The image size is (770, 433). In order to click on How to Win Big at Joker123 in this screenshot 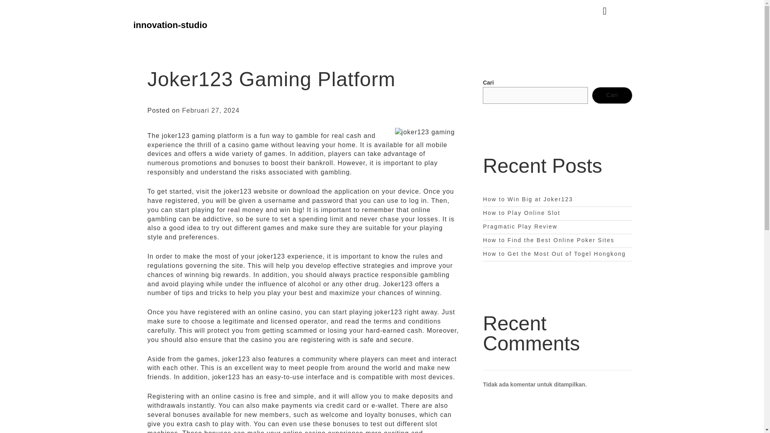, I will do `click(528, 199)`.